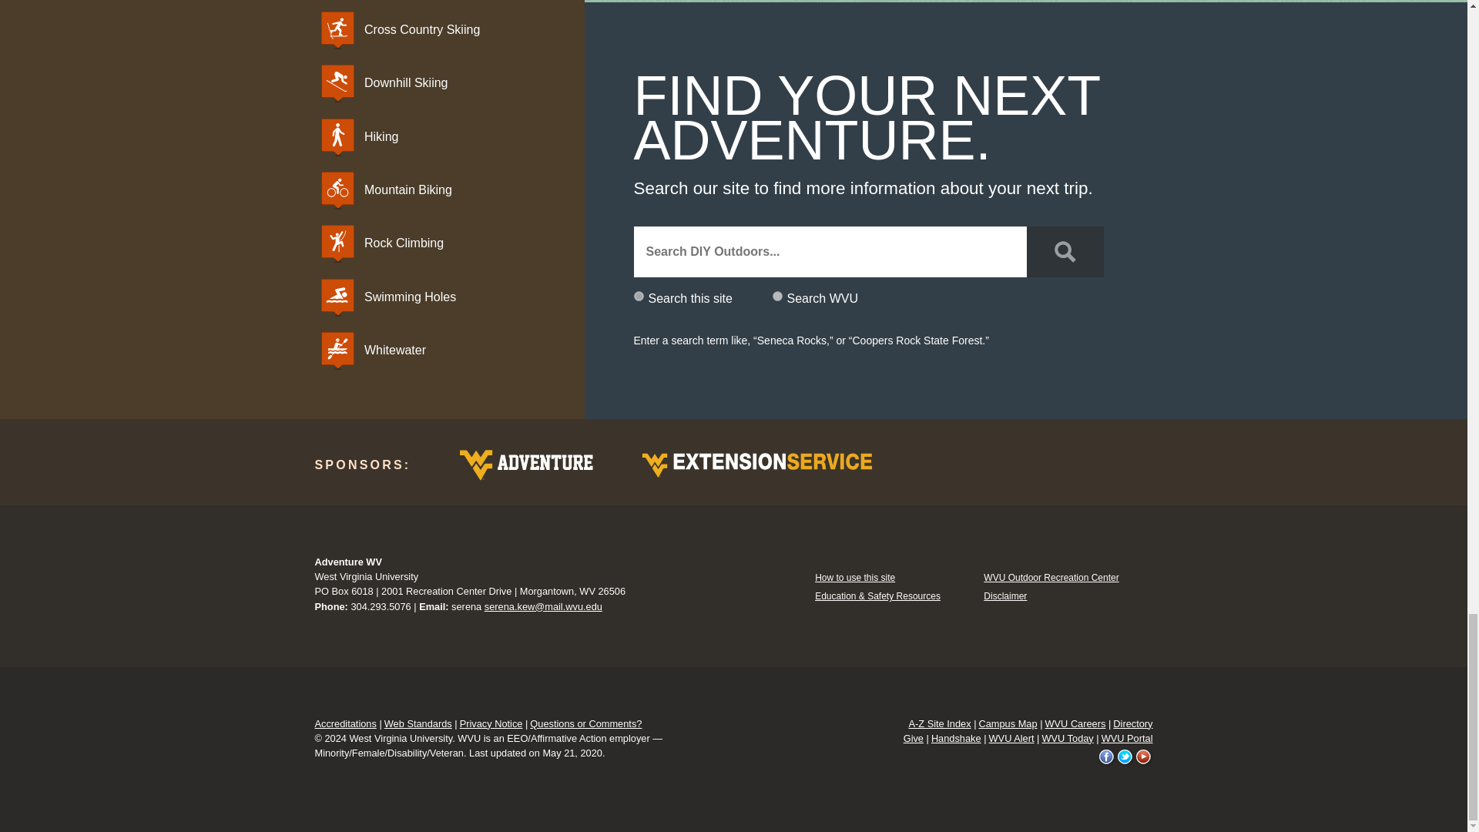 This screenshot has width=1479, height=832. What do you see at coordinates (1065, 251) in the screenshot?
I see `Search` at bounding box center [1065, 251].